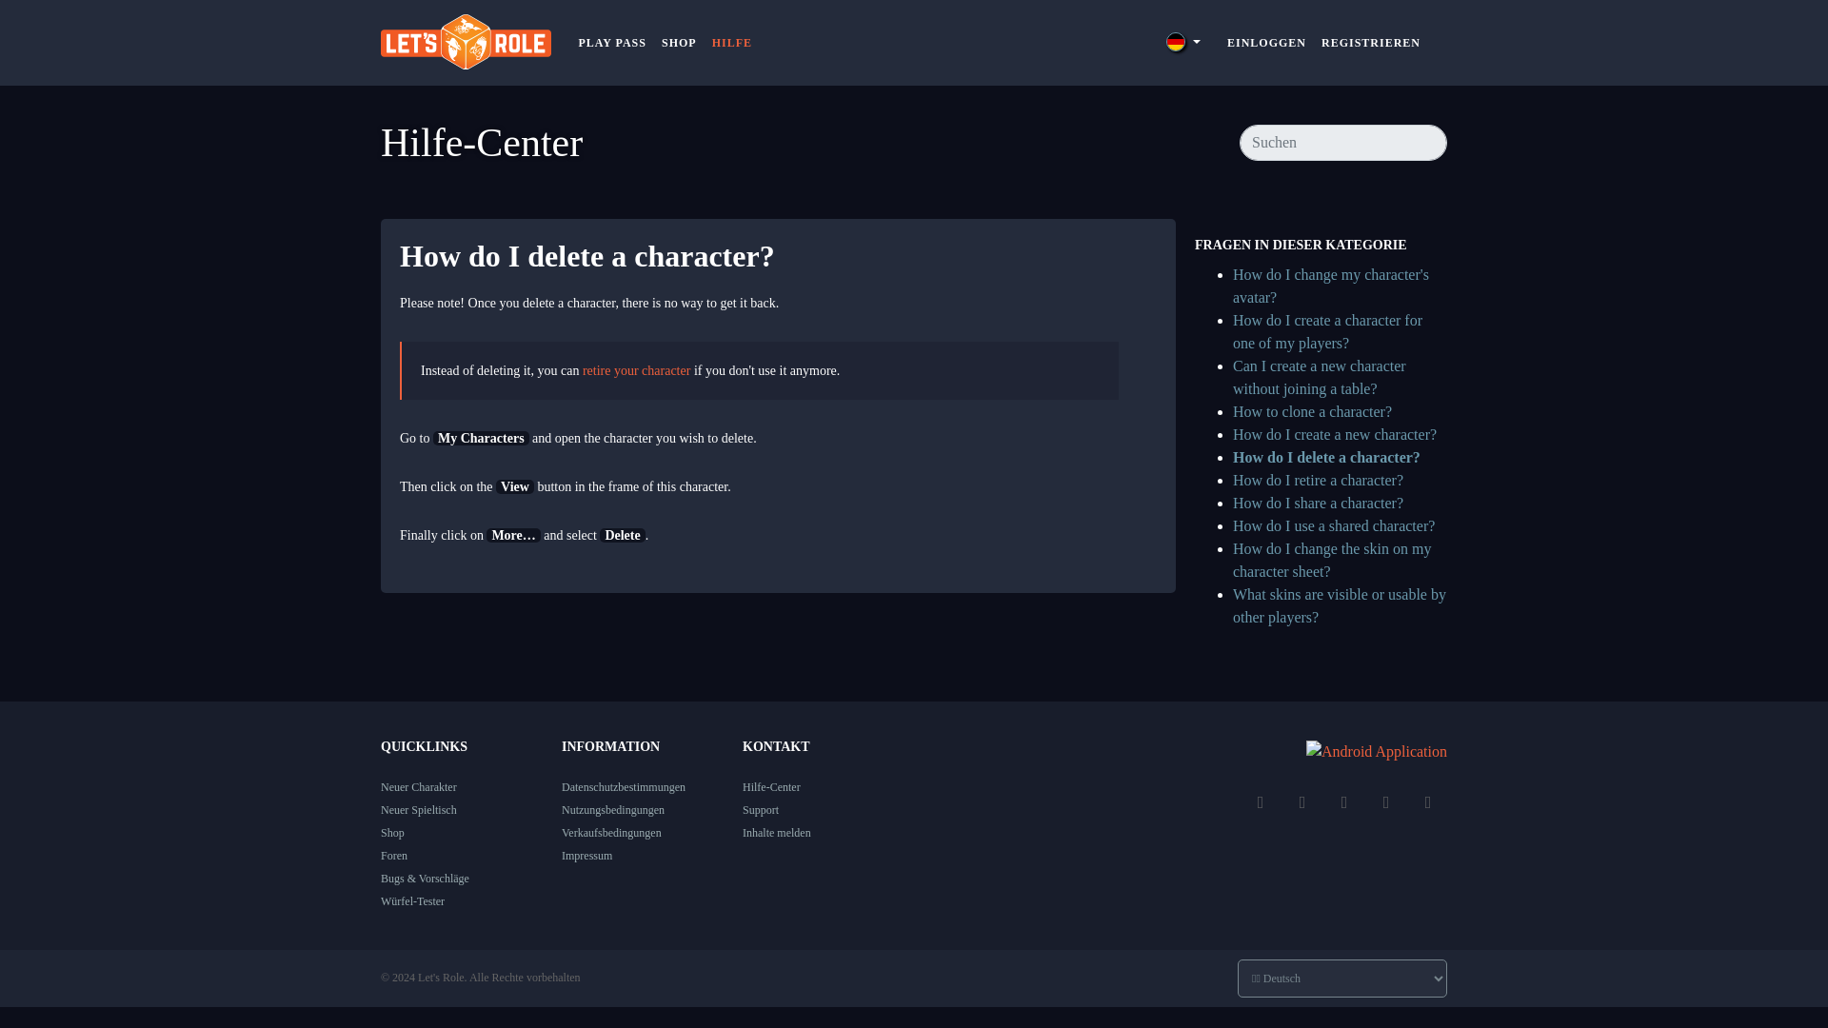 This screenshot has width=1828, height=1028. Describe the element at coordinates (1331, 286) in the screenshot. I see `How do I change my character's avatar?` at that location.